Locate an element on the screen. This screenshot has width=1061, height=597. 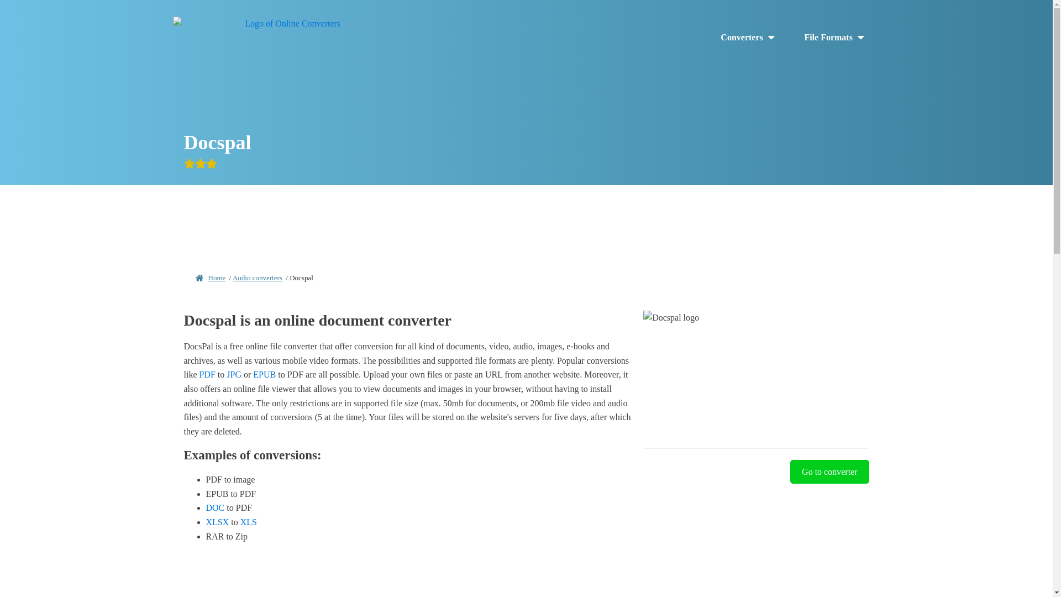
XLSX is located at coordinates (217, 522).